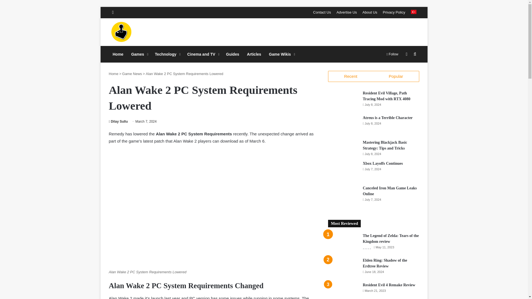 This screenshot has width=532, height=299. What do you see at coordinates (394, 12) in the screenshot?
I see `Privacy Policy` at bounding box center [394, 12].